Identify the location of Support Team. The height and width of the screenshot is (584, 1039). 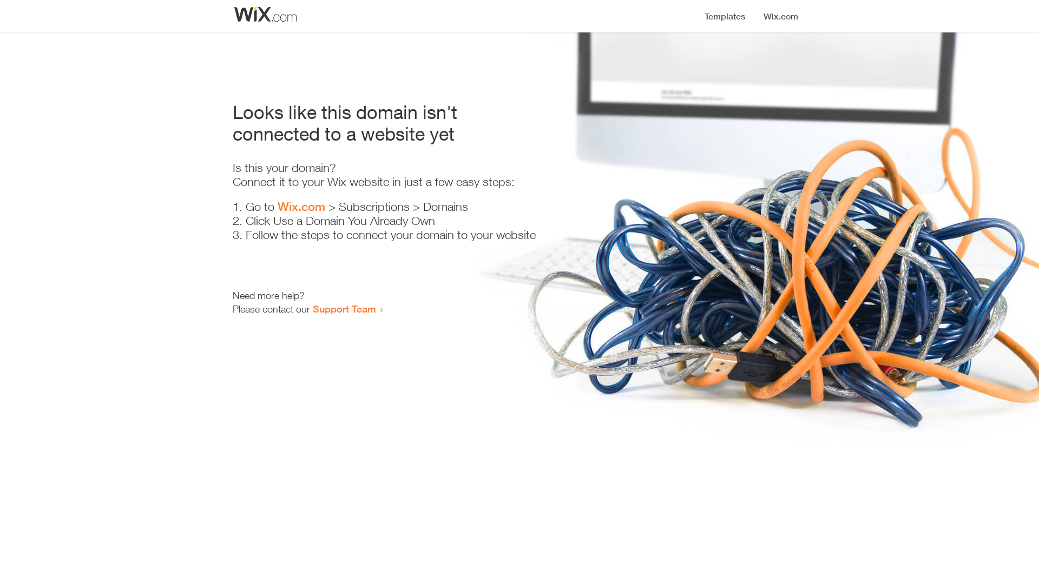
(344, 309).